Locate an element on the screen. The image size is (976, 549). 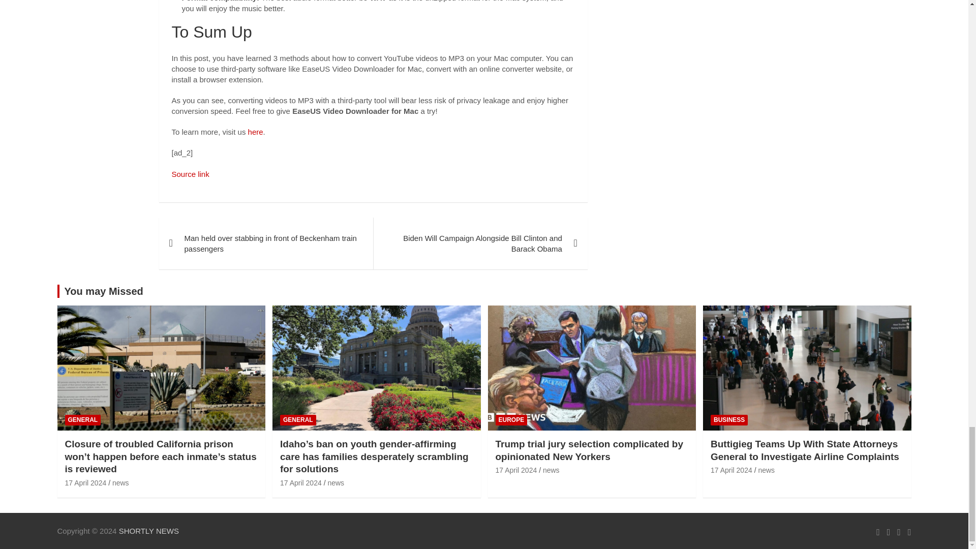
SHORTLY NEWS is located at coordinates (148, 531).